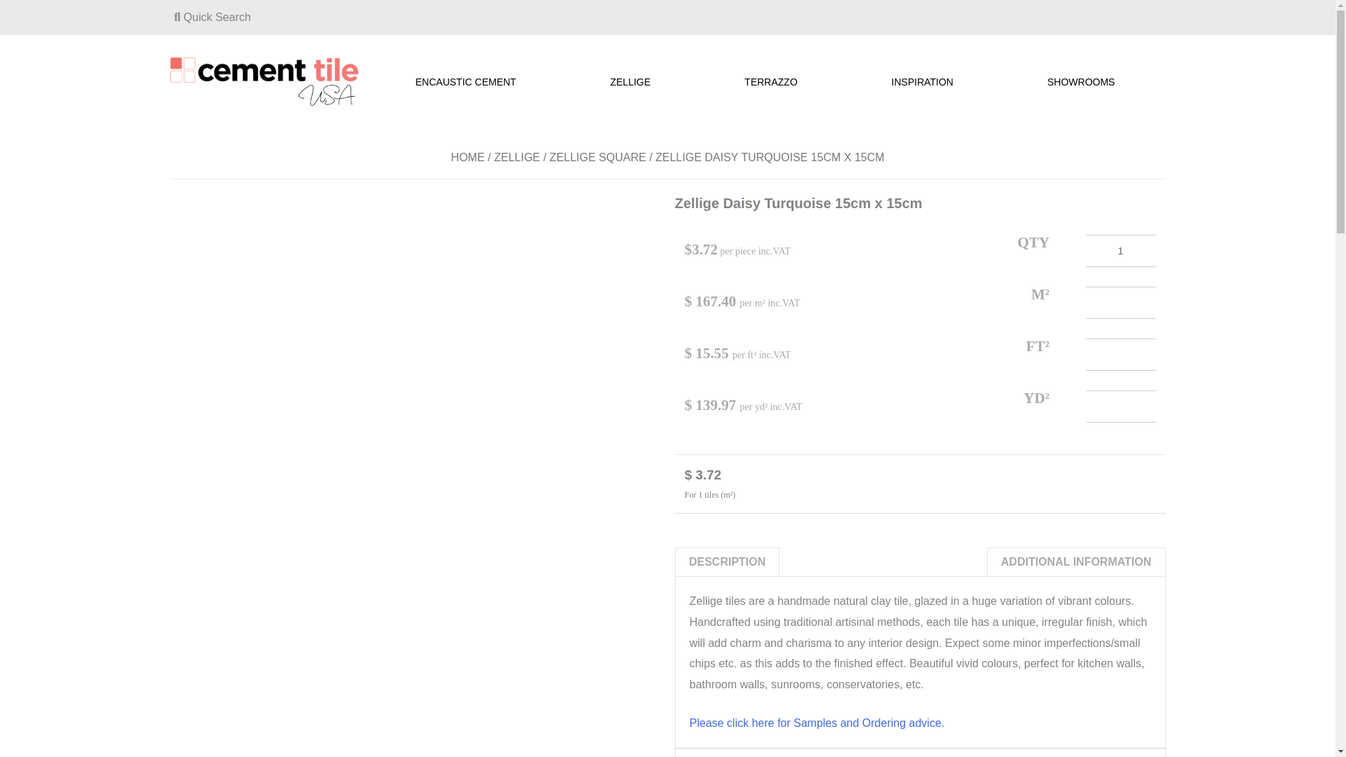 This screenshot has height=757, width=1346. Describe the element at coordinates (774, 81) in the screenshot. I see `TERRAZZO` at that location.